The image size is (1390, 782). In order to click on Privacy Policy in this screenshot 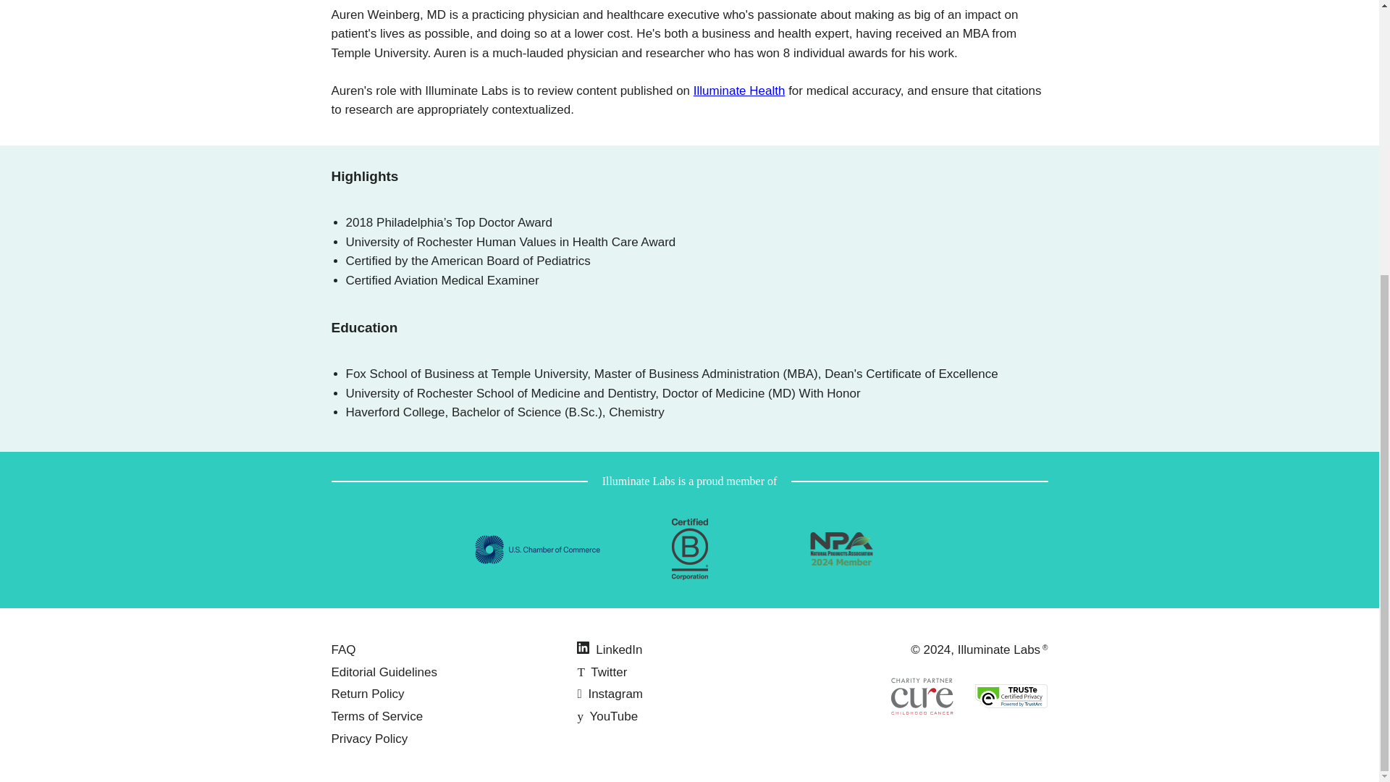, I will do `click(370, 739)`.